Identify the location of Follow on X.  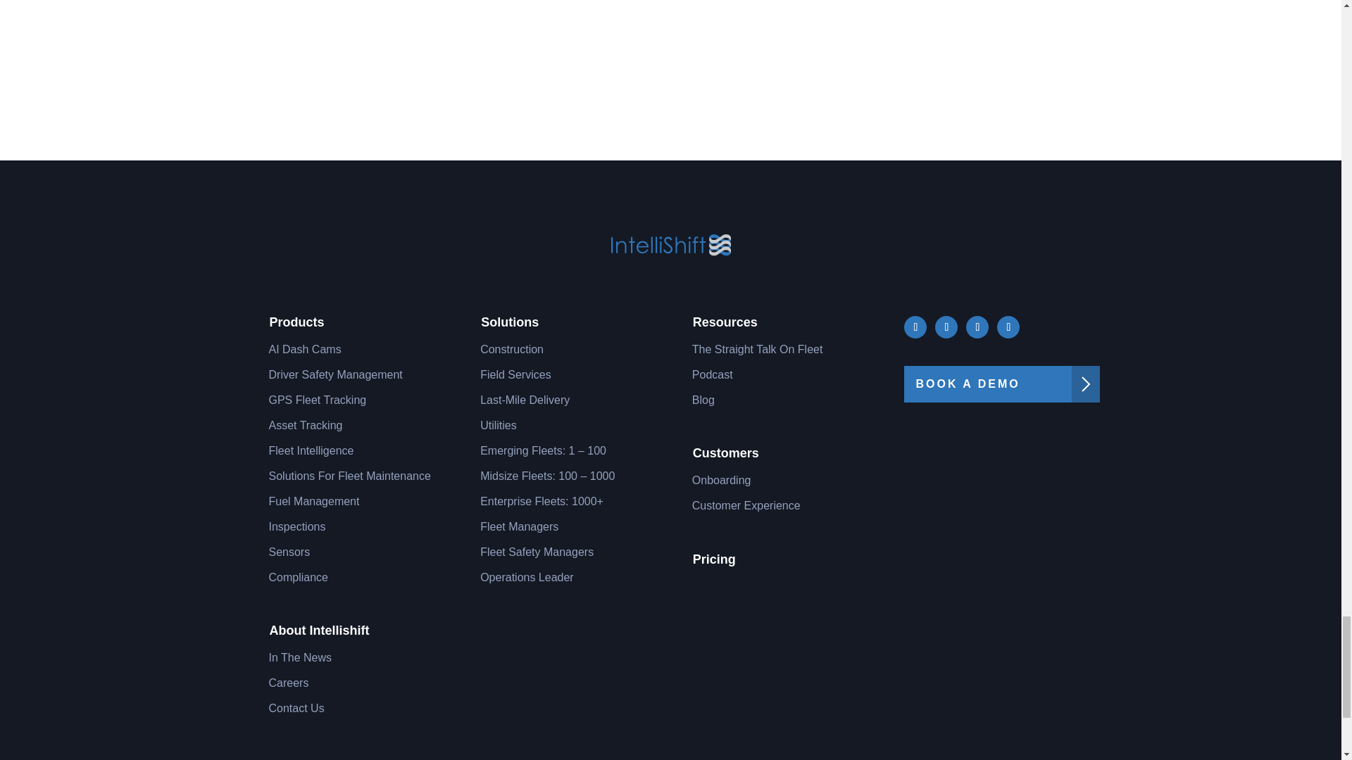
(946, 327).